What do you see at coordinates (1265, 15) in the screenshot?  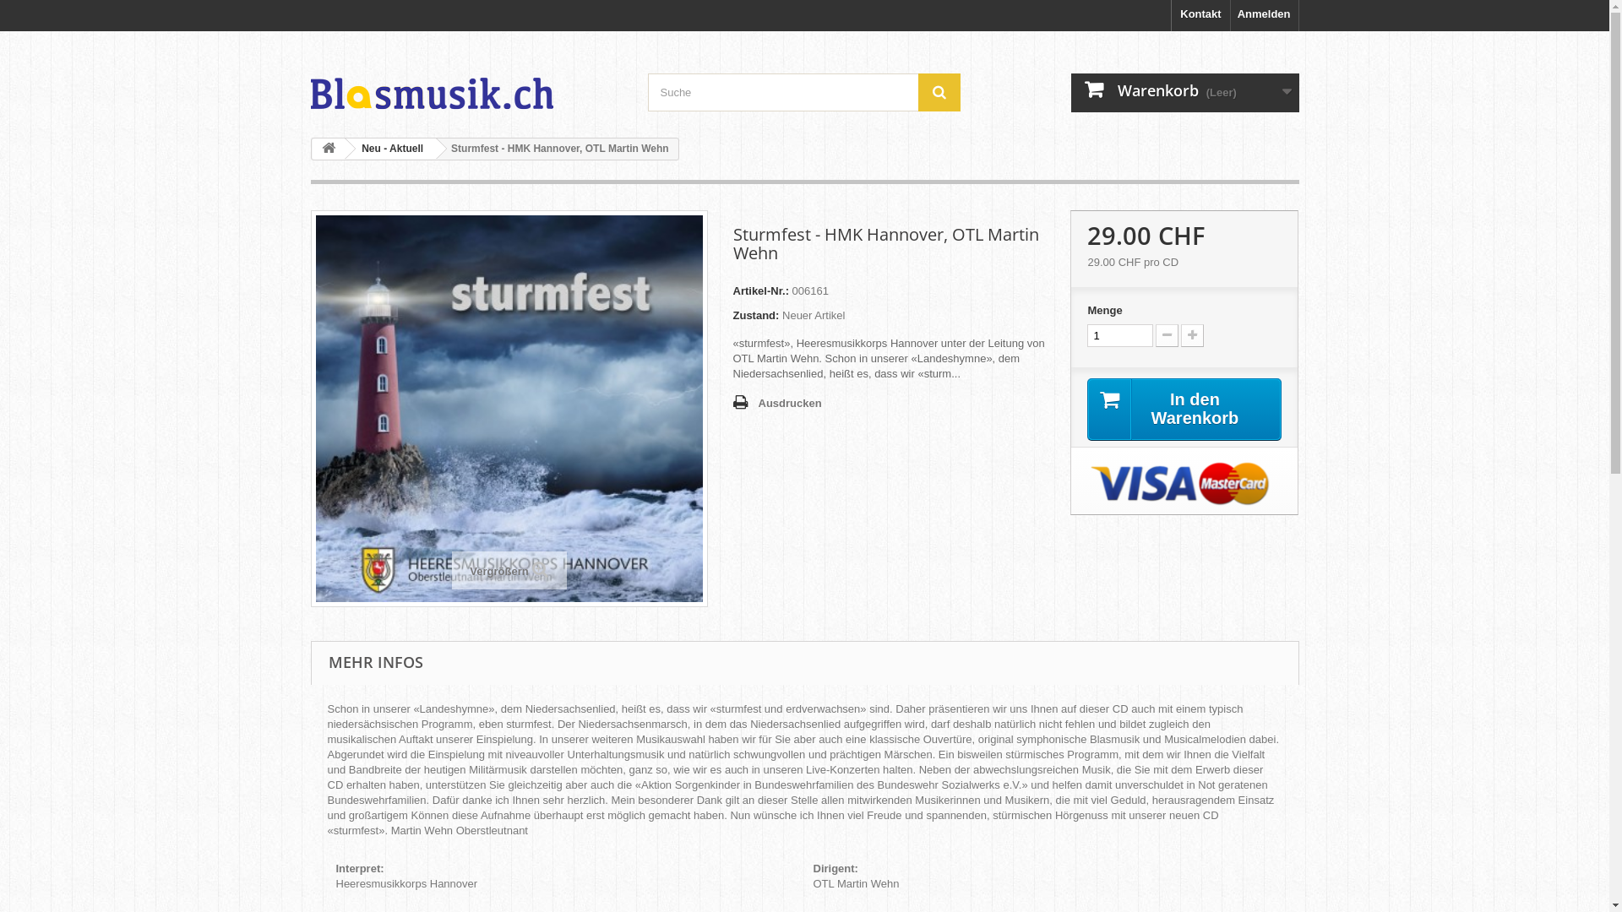 I see `Anmelden` at bounding box center [1265, 15].